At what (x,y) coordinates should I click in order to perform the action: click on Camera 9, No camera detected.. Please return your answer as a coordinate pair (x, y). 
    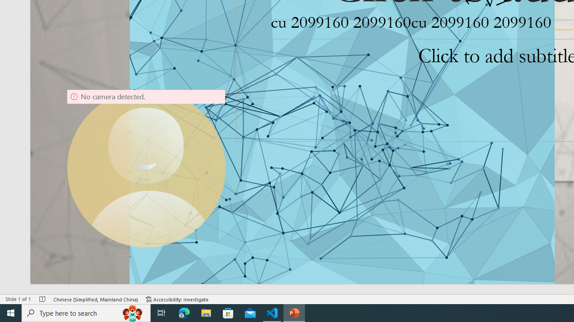
    Looking at the image, I should click on (146, 168).